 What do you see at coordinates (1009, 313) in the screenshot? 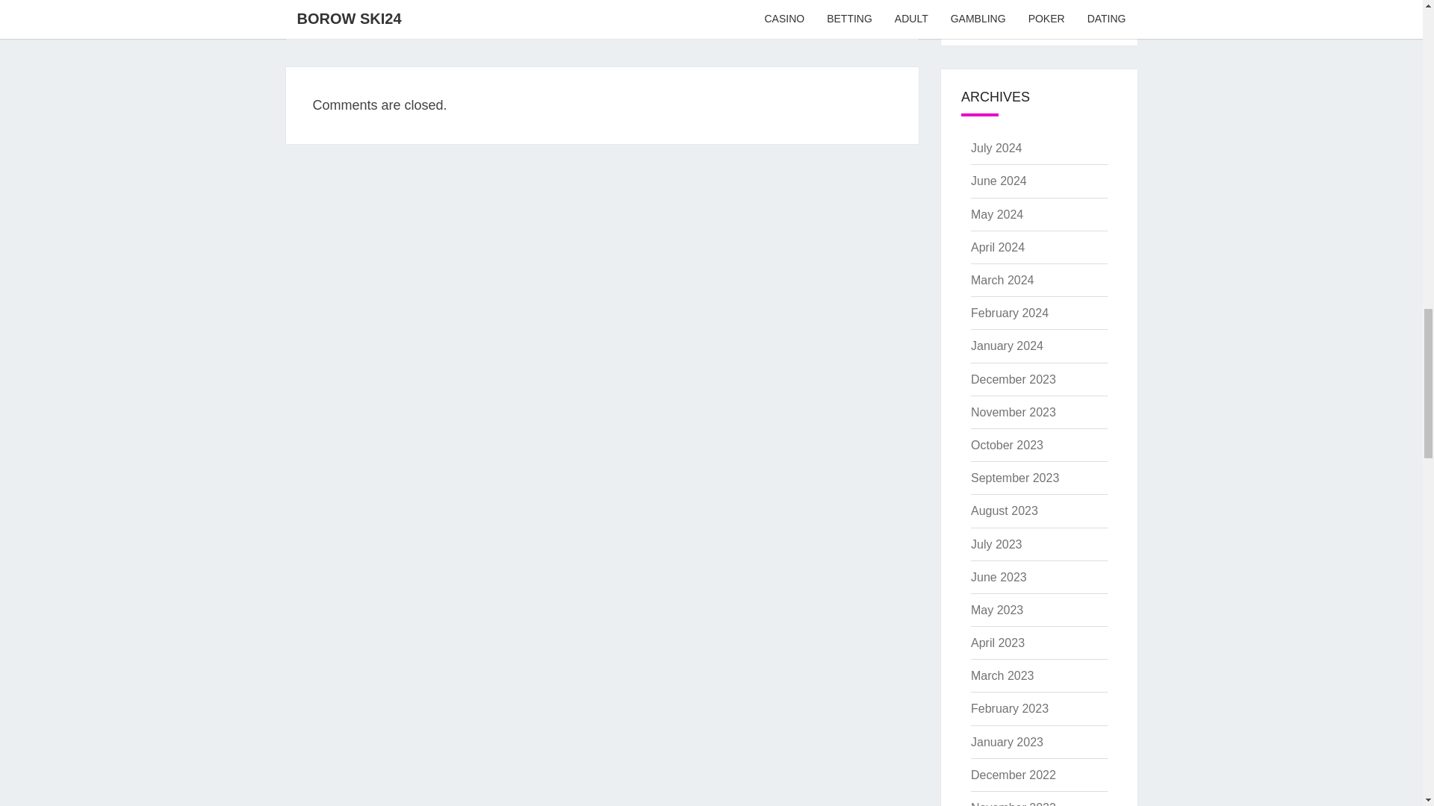
I see `February 2024` at bounding box center [1009, 313].